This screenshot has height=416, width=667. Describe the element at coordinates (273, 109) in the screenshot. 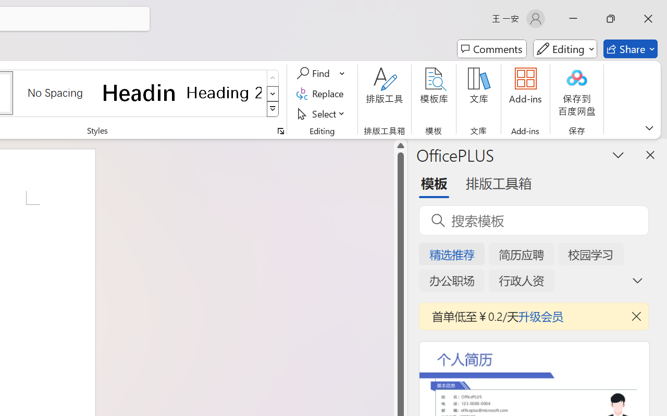

I see `Class: NetUIImage` at that location.